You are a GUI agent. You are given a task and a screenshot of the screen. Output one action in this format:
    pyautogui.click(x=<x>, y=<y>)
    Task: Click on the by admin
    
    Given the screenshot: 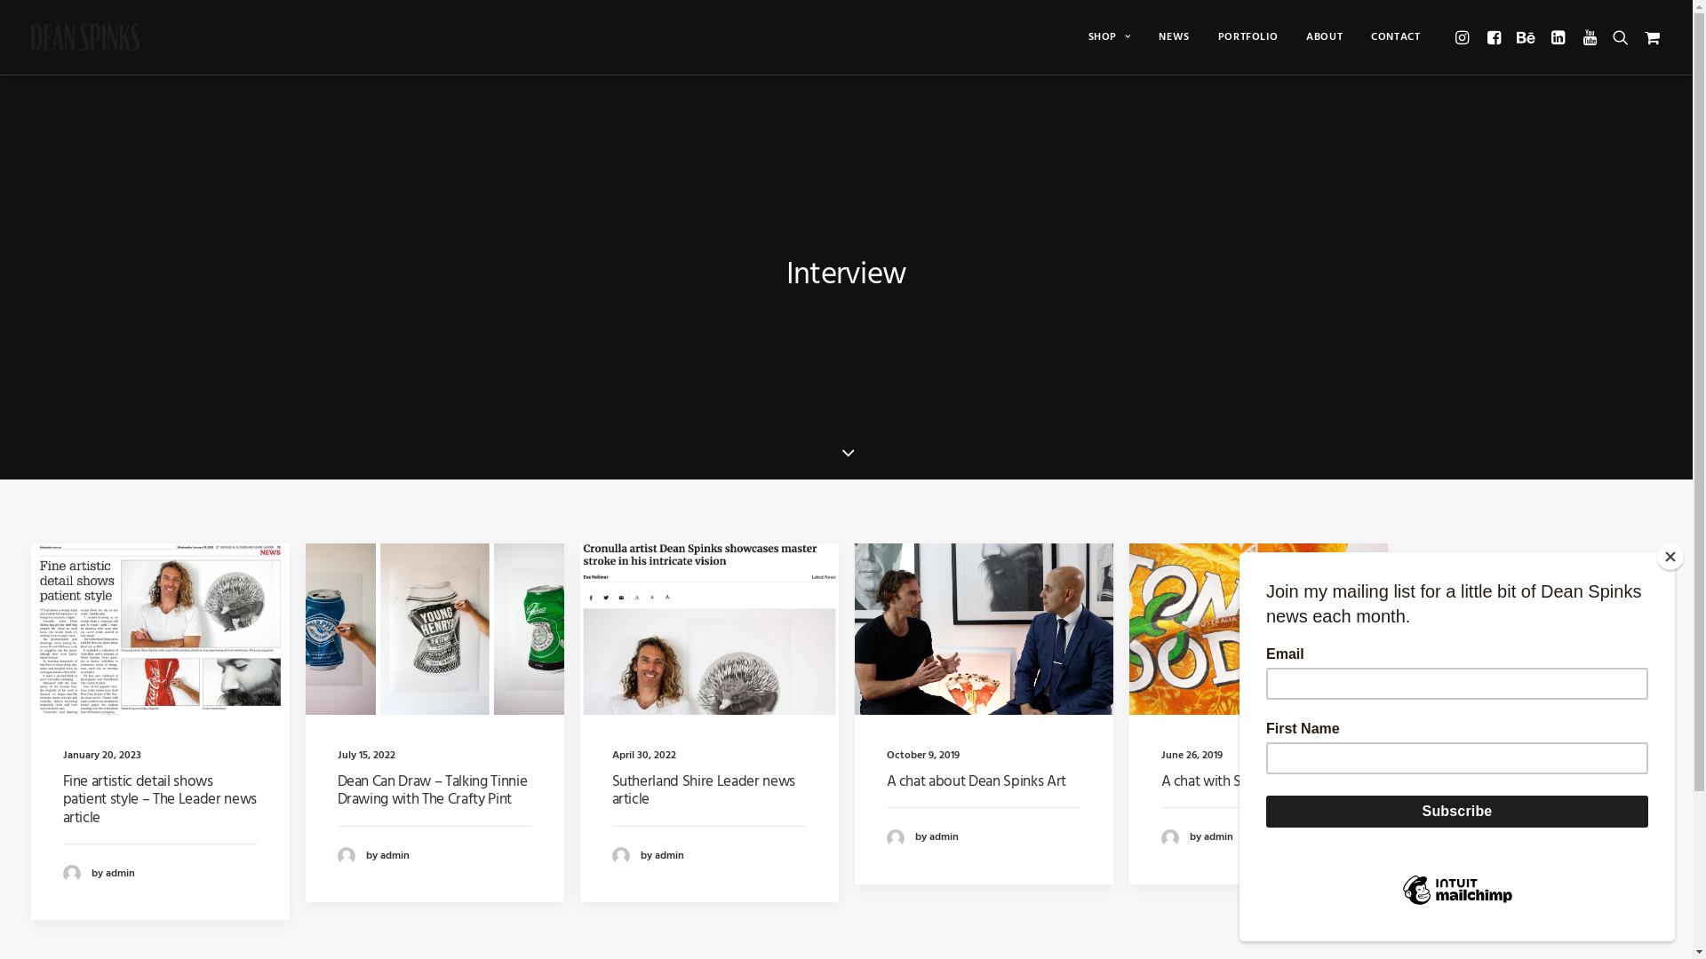 What is the action you would take?
    pyautogui.click(x=98, y=874)
    